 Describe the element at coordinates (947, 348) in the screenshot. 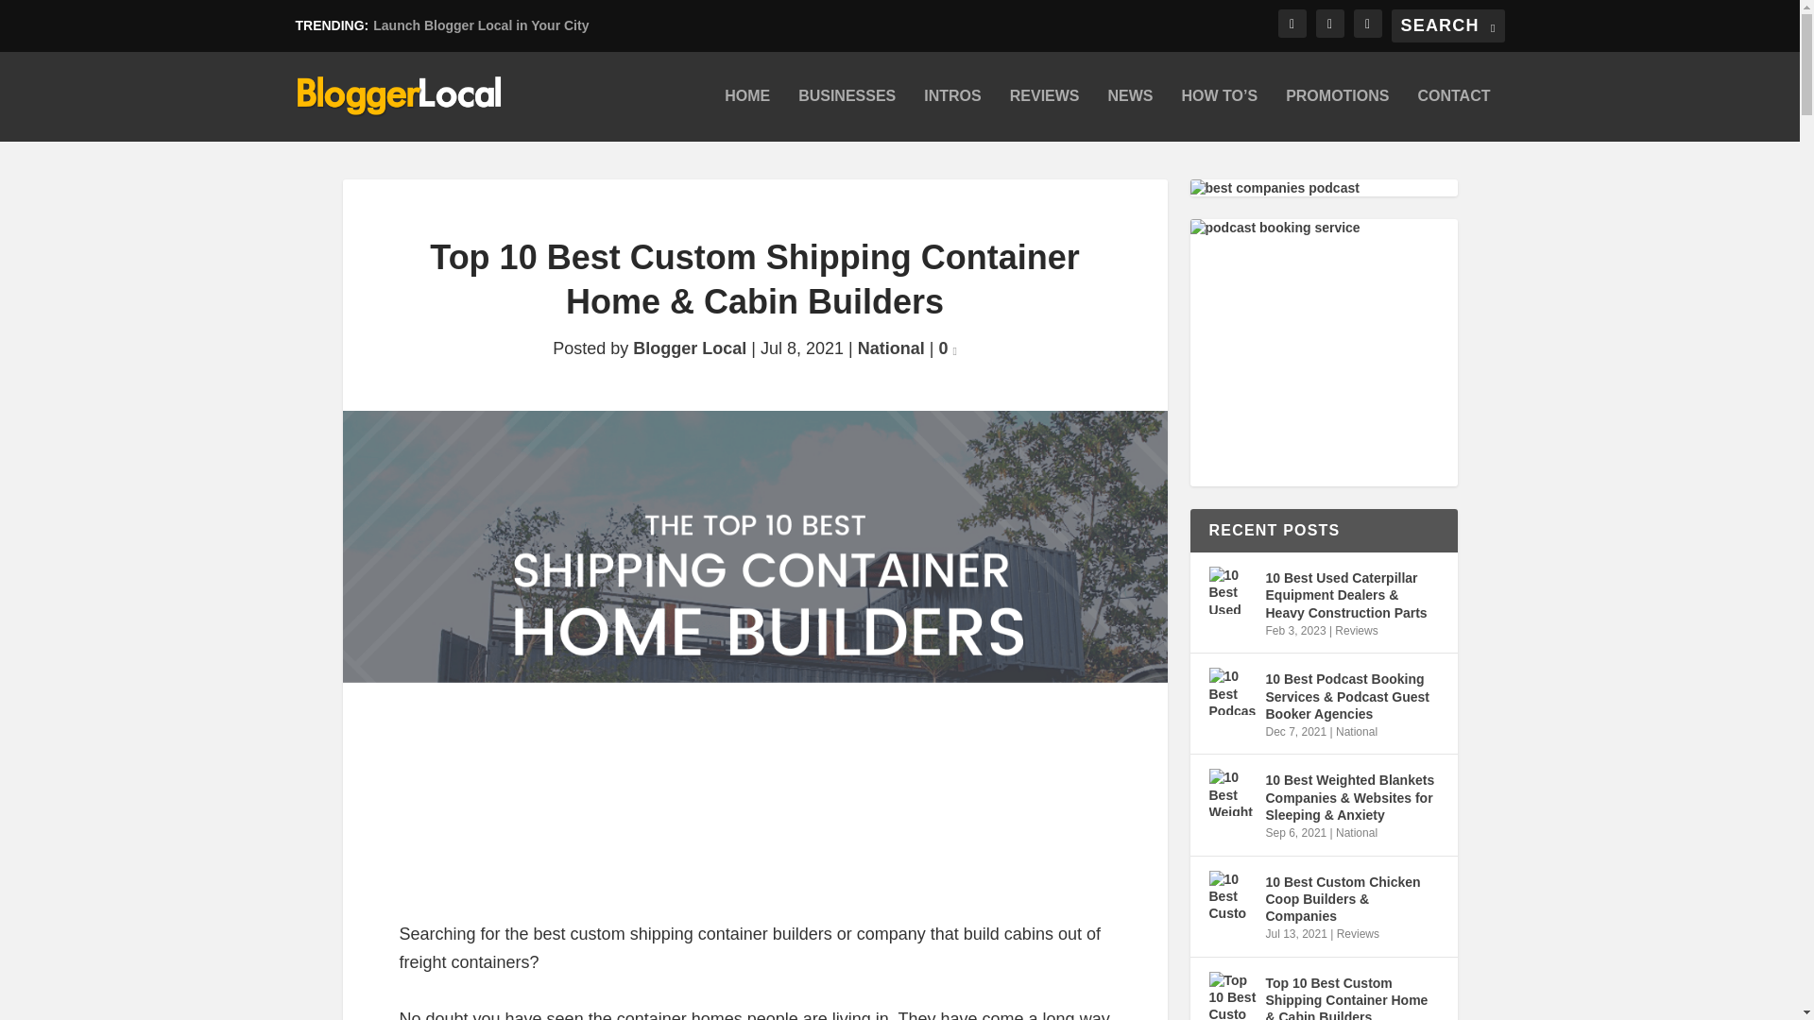

I see `0` at that location.